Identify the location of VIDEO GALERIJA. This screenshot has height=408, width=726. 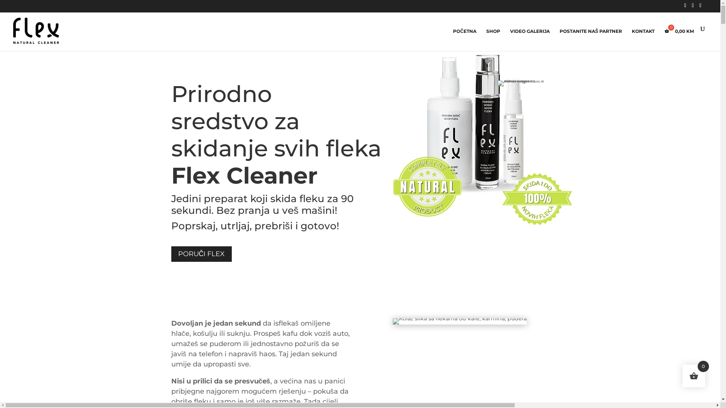
(530, 39).